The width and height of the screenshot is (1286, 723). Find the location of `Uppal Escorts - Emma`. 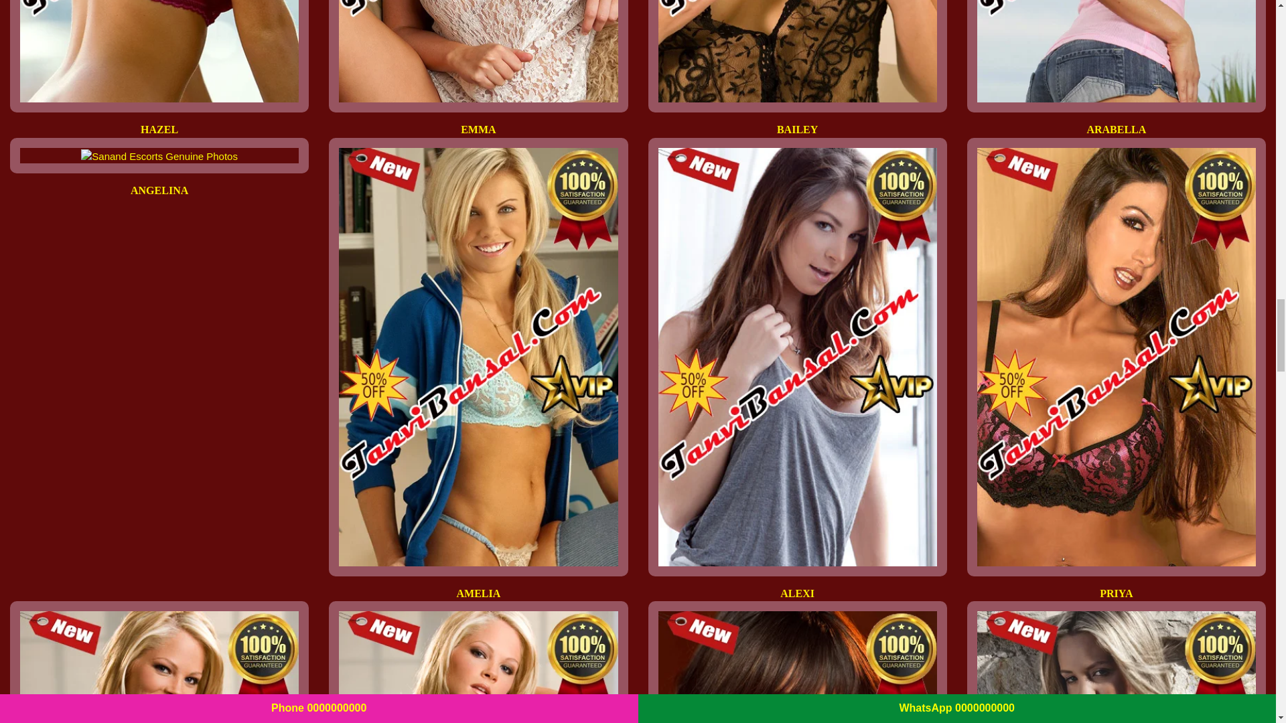

Uppal Escorts - Emma is located at coordinates (478, 51).